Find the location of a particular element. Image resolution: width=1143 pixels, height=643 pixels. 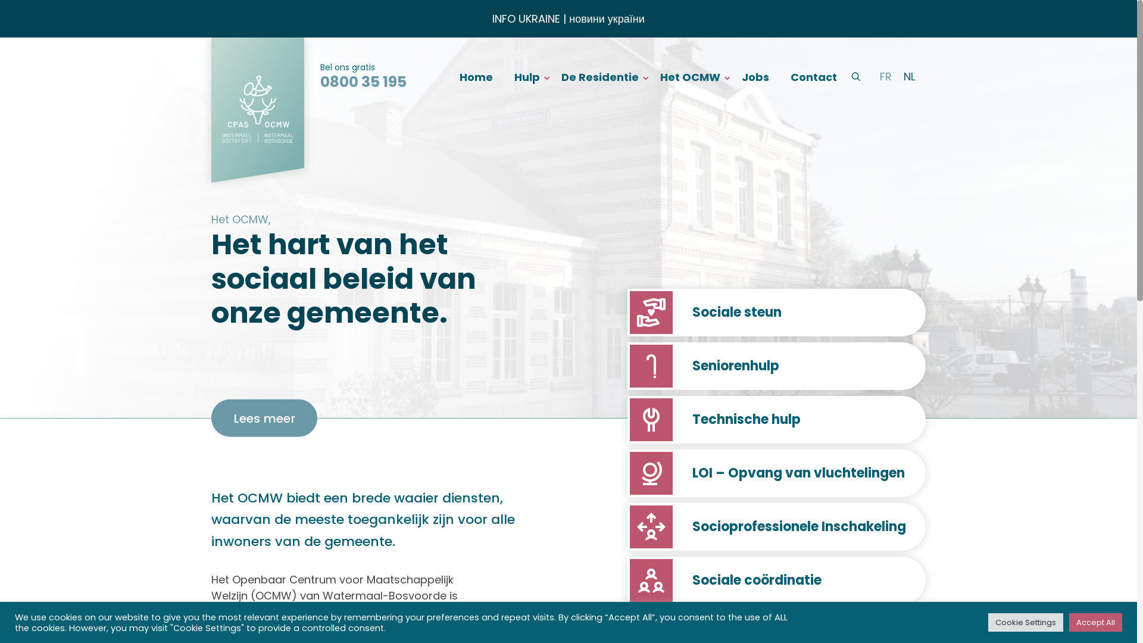

Lees meer is located at coordinates (264, 418).